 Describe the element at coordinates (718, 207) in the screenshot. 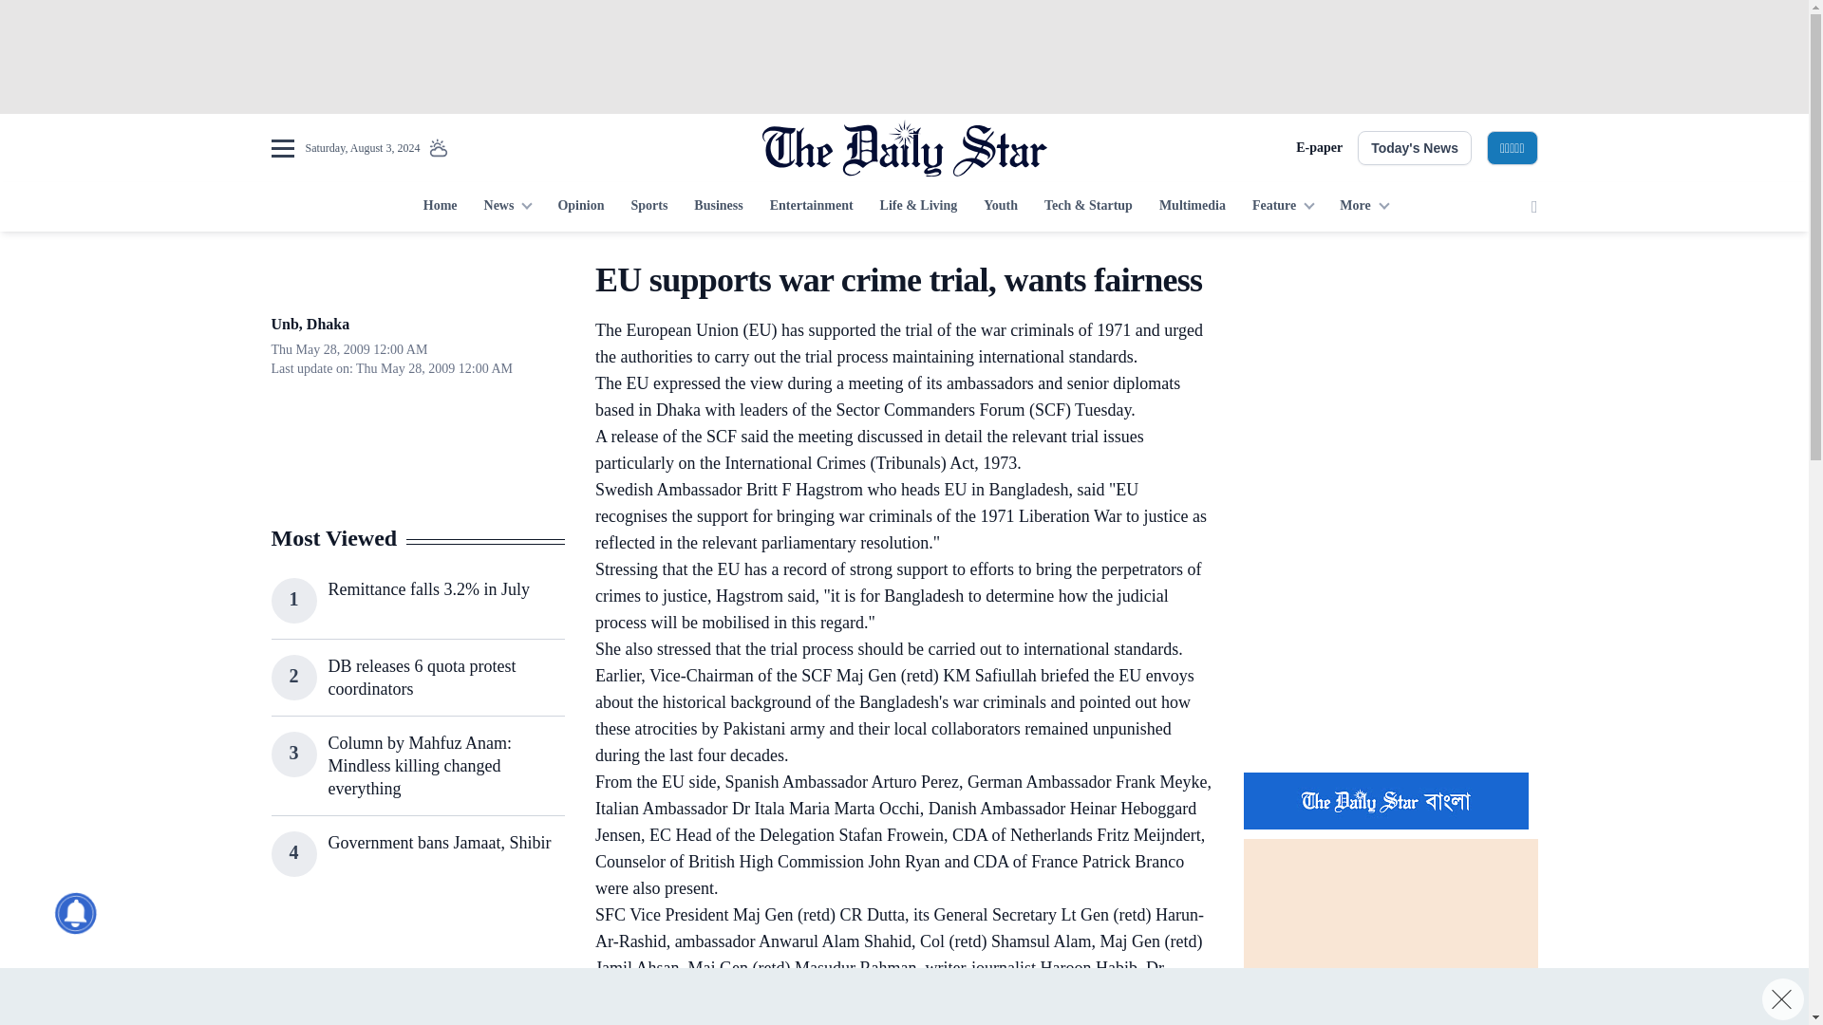

I see `Business` at that location.